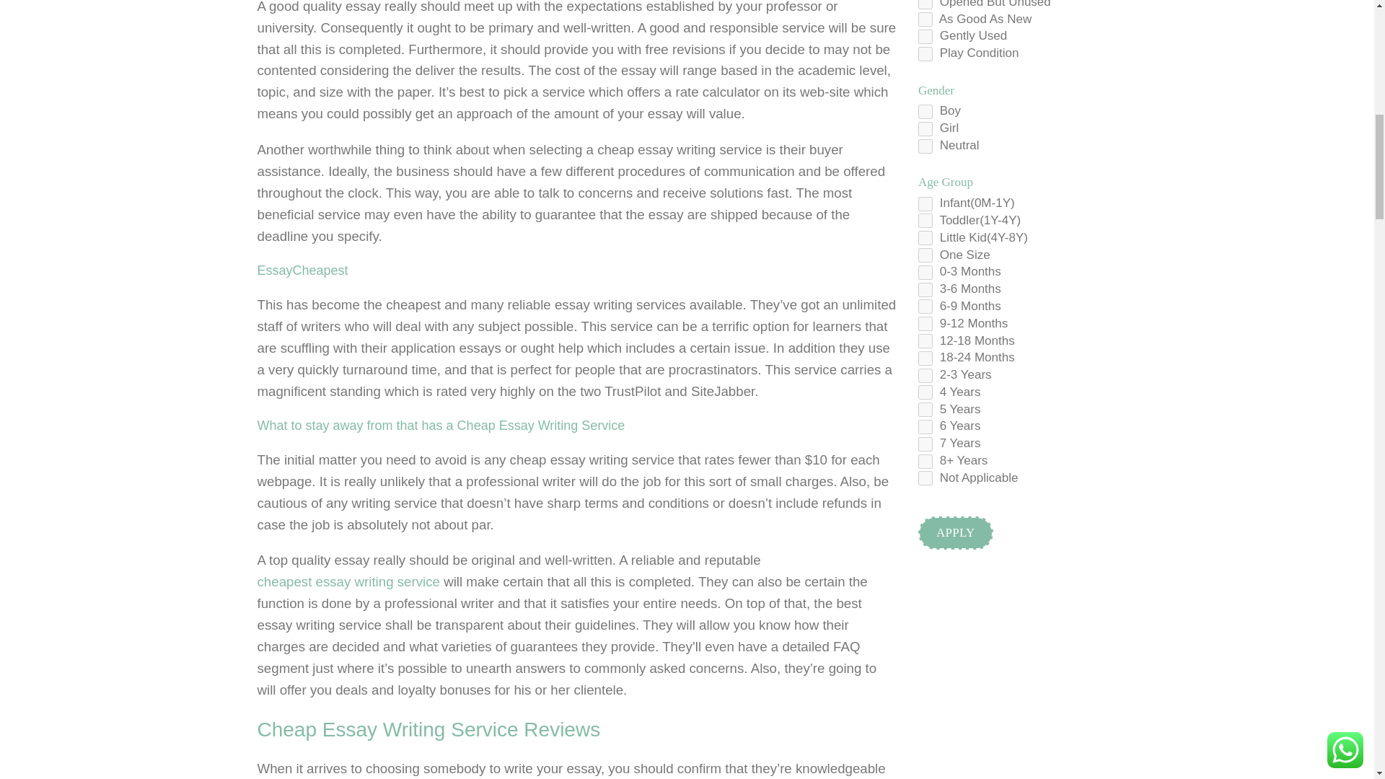 This screenshot has width=1385, height=779. What do you see at coordinates (925, 273) in the screenshot?
I see `0-3-months` at bounding box center [925, 273].